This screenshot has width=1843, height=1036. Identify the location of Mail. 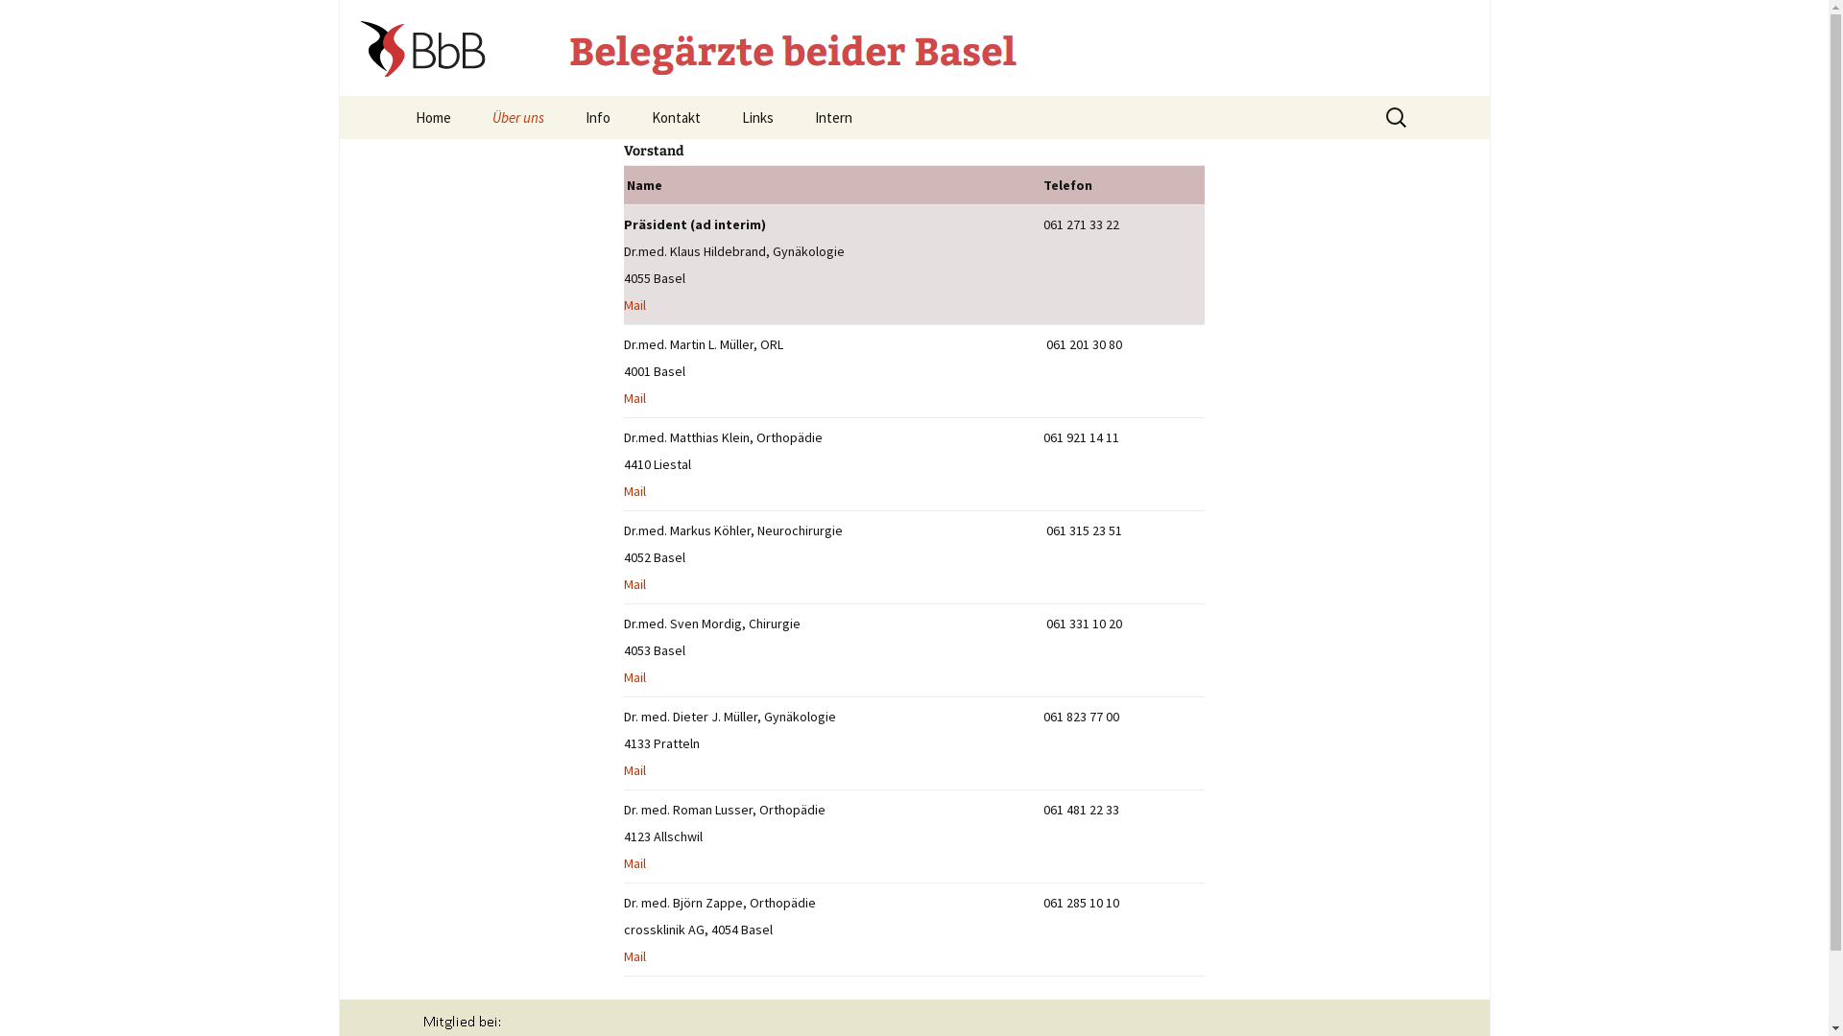
(635, 677).